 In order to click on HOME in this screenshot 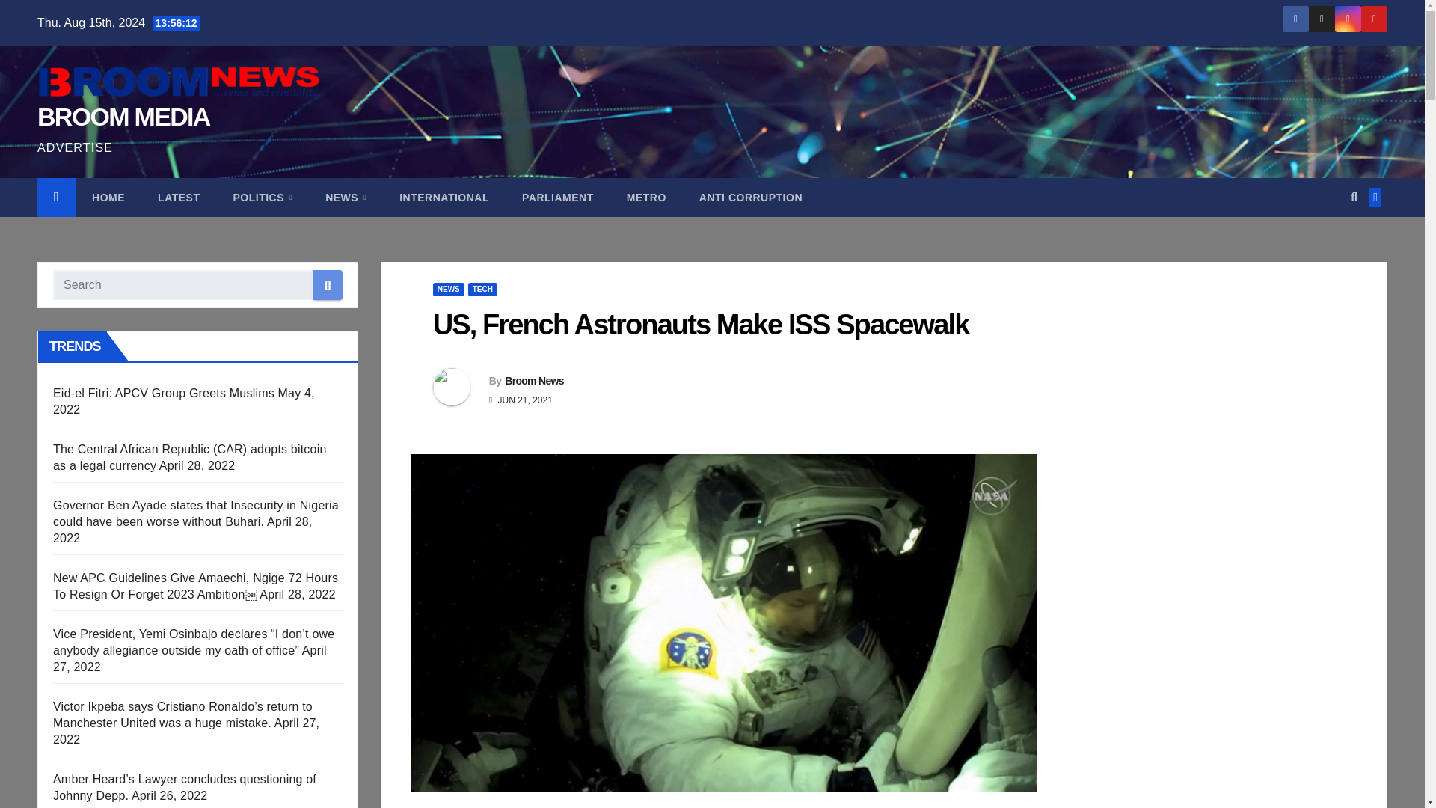, I will do `click(108, 198)`.